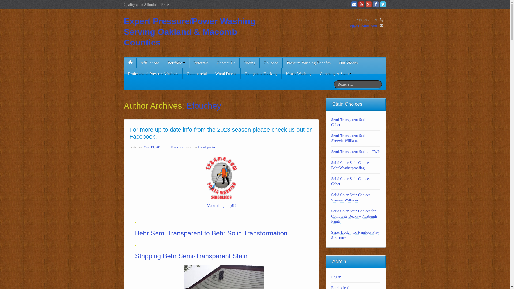 Image resolution: width=514 pixels, height=289 pixels. Describe the element at coordinates (226, 74) in the screenshot. I see `Wood Decks` at that location.